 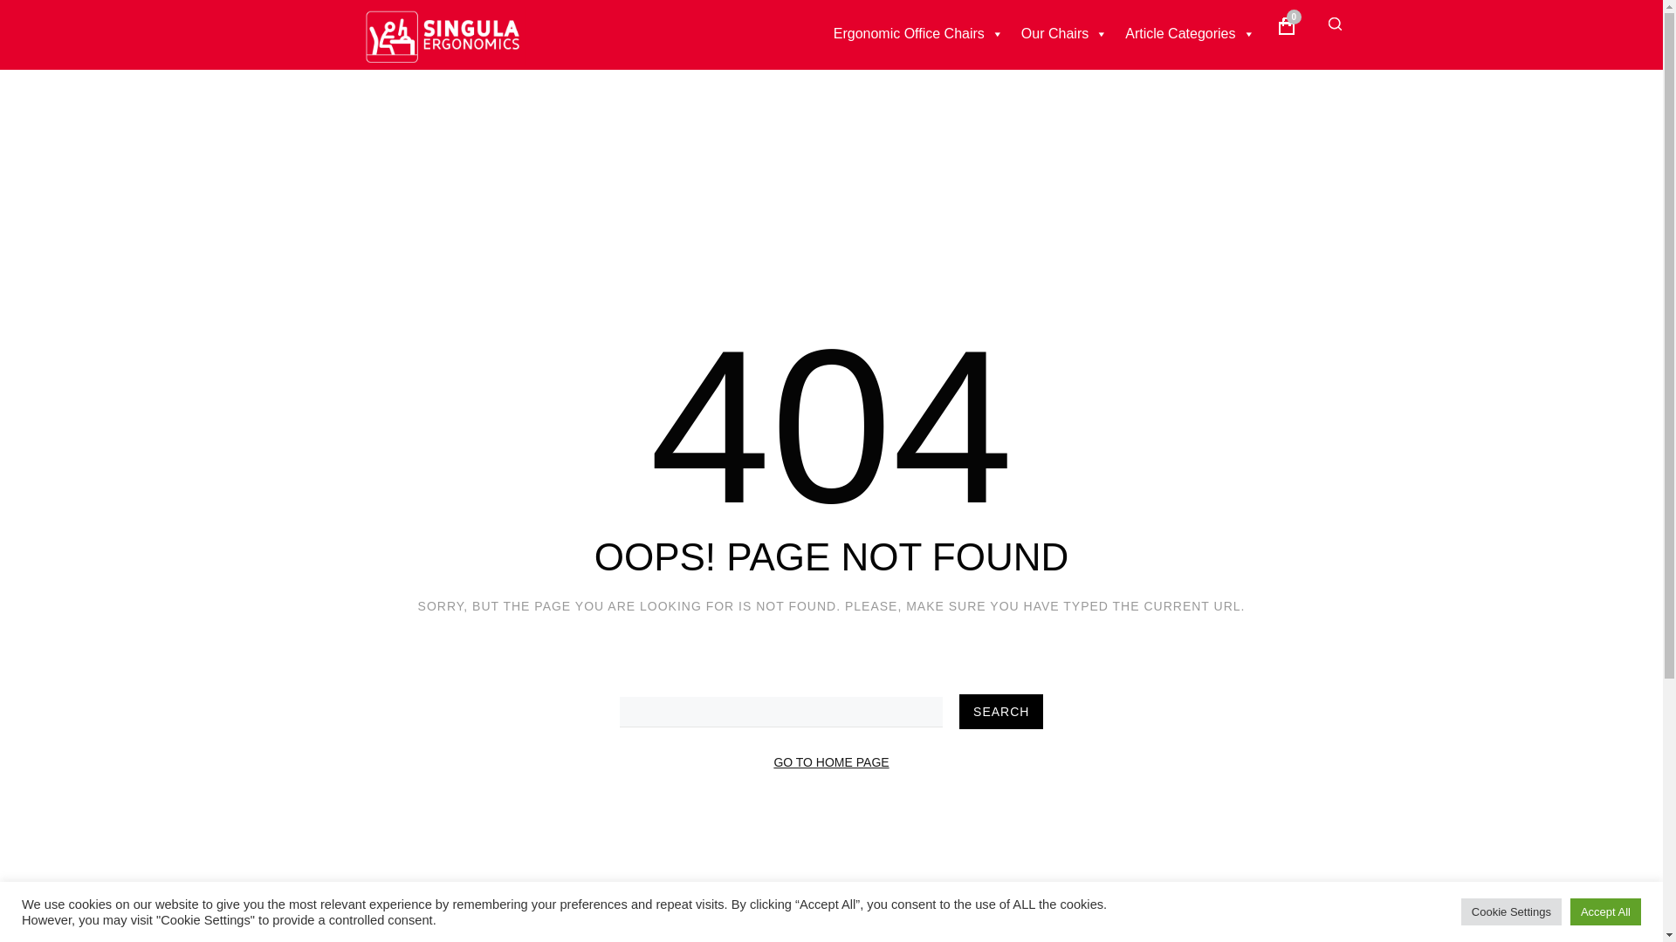 I want to click on GO TO HOME PAGE, so click(x=830, y=762).